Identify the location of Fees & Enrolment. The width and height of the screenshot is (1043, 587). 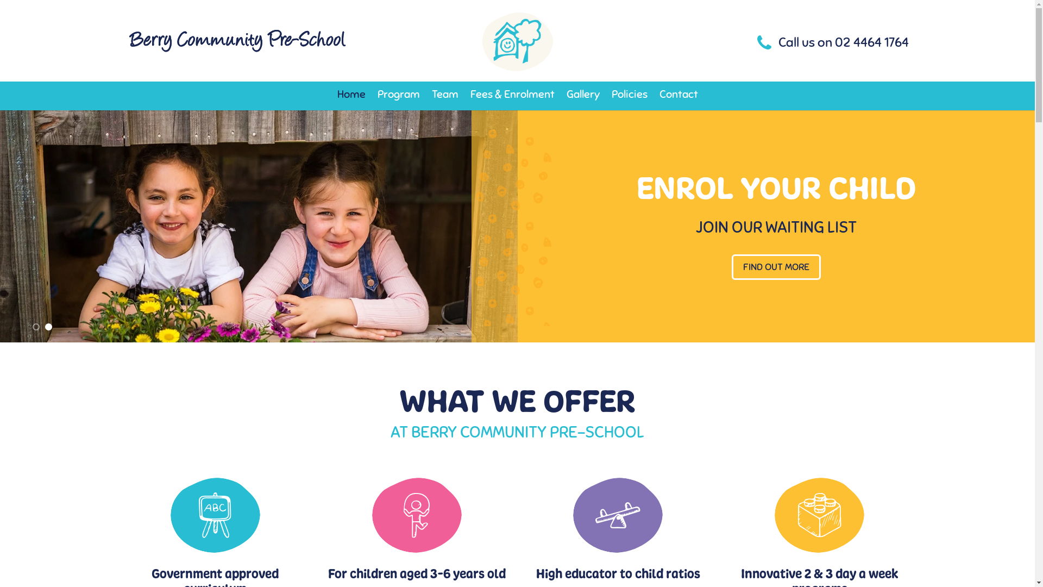
(513, 95).